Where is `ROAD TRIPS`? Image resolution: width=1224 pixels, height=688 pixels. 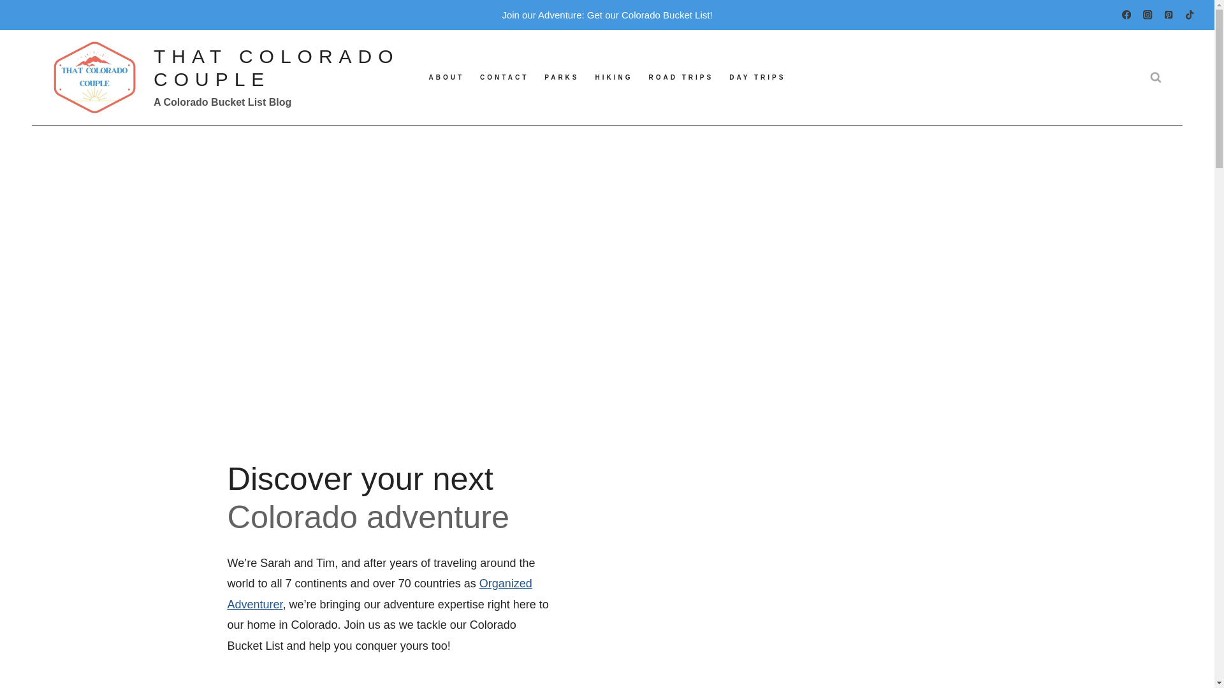
ROAD TRIPS is located at coordinates (681, 77).